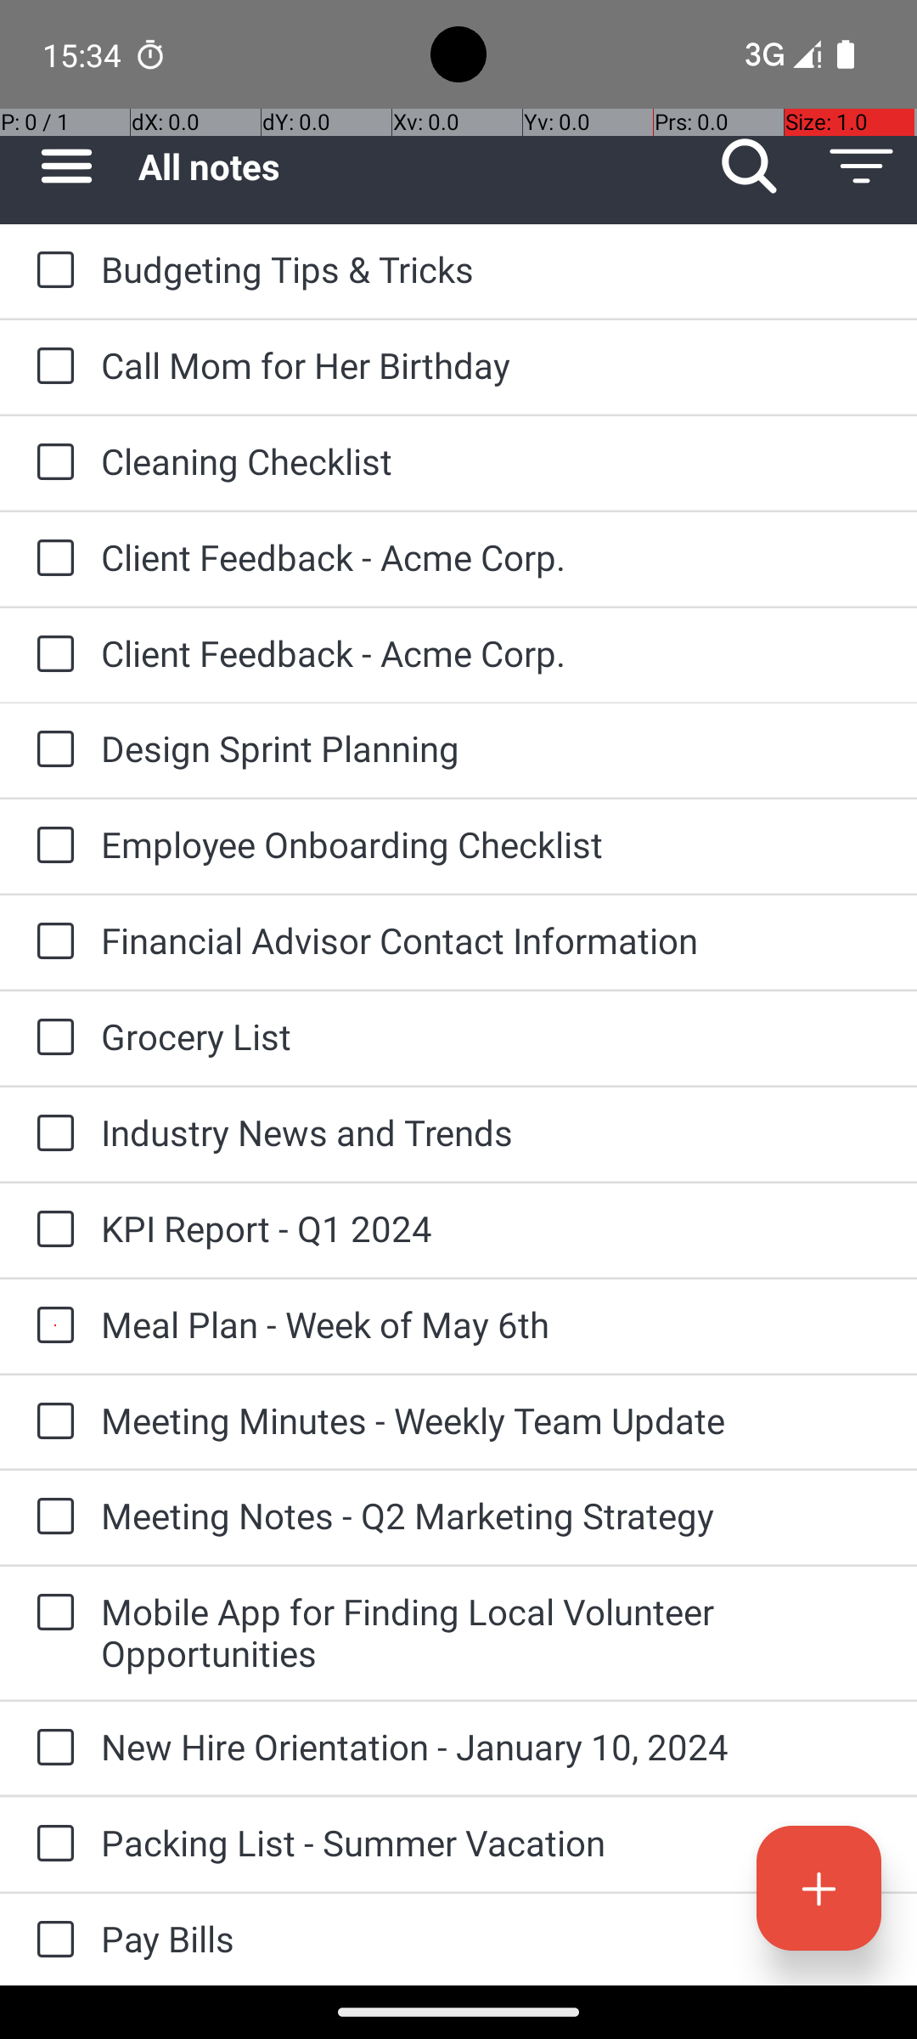 The image size is (917, 2039). What do you see at coordinates (492, 365) in the screenshot?
I see `Call Mom for Her Birthday` at bounding box center [492, 365].